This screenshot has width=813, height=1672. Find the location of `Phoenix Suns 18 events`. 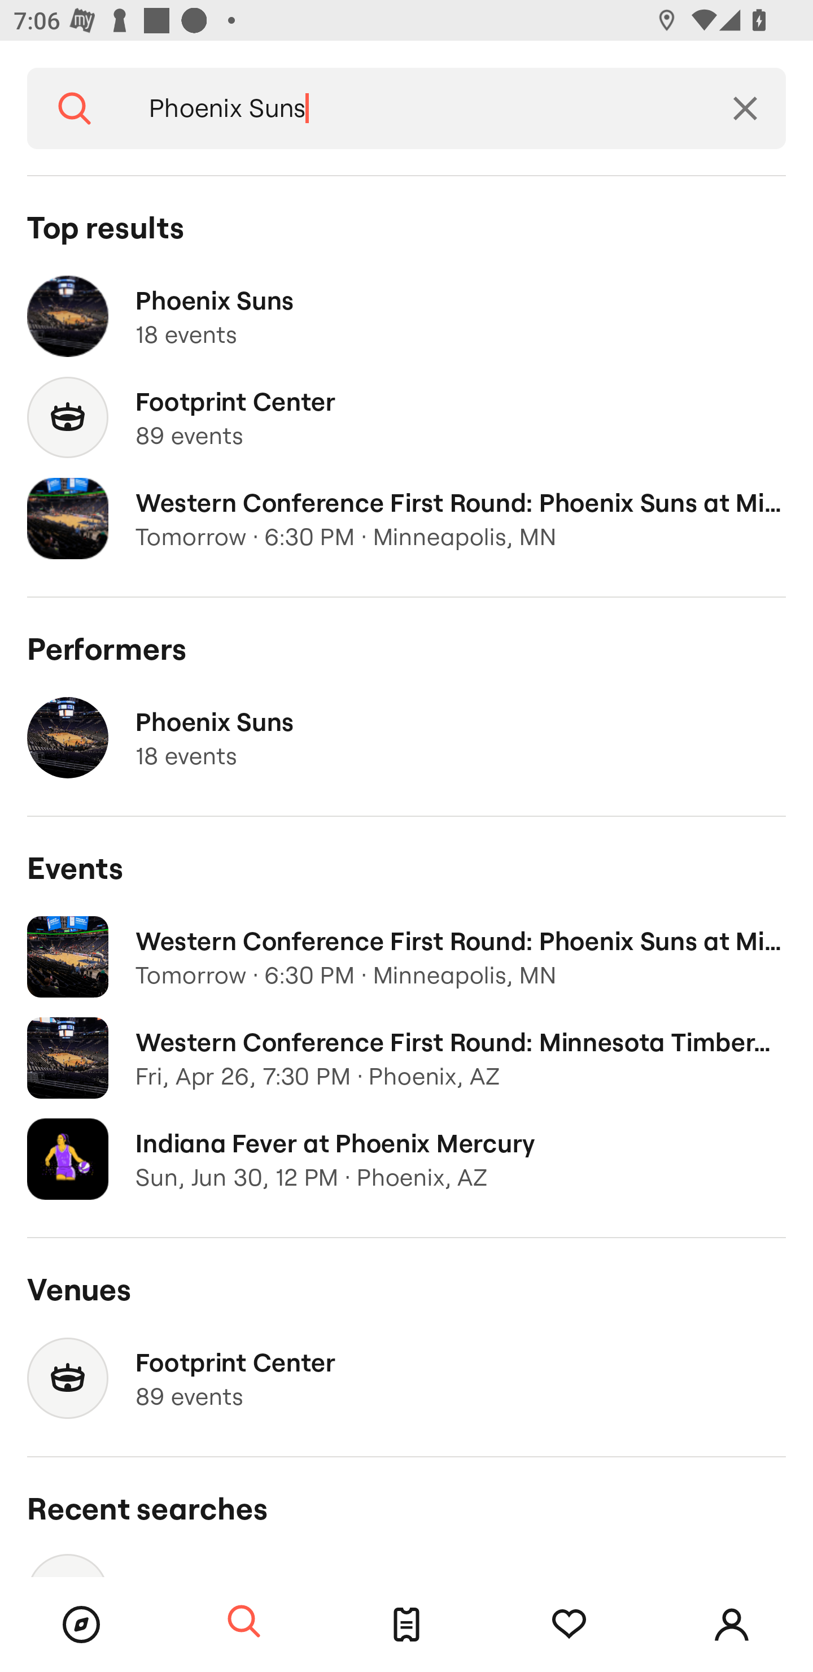

Phoenix Suns 18 events is located at coordinates (406, 316).